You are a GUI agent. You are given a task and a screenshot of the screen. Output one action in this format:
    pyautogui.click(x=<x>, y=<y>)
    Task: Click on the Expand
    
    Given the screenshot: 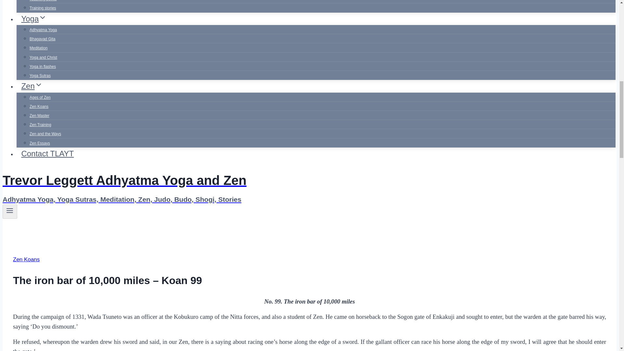 What is the action you would take?
    pyautogui.click(x=42, y=18)
    